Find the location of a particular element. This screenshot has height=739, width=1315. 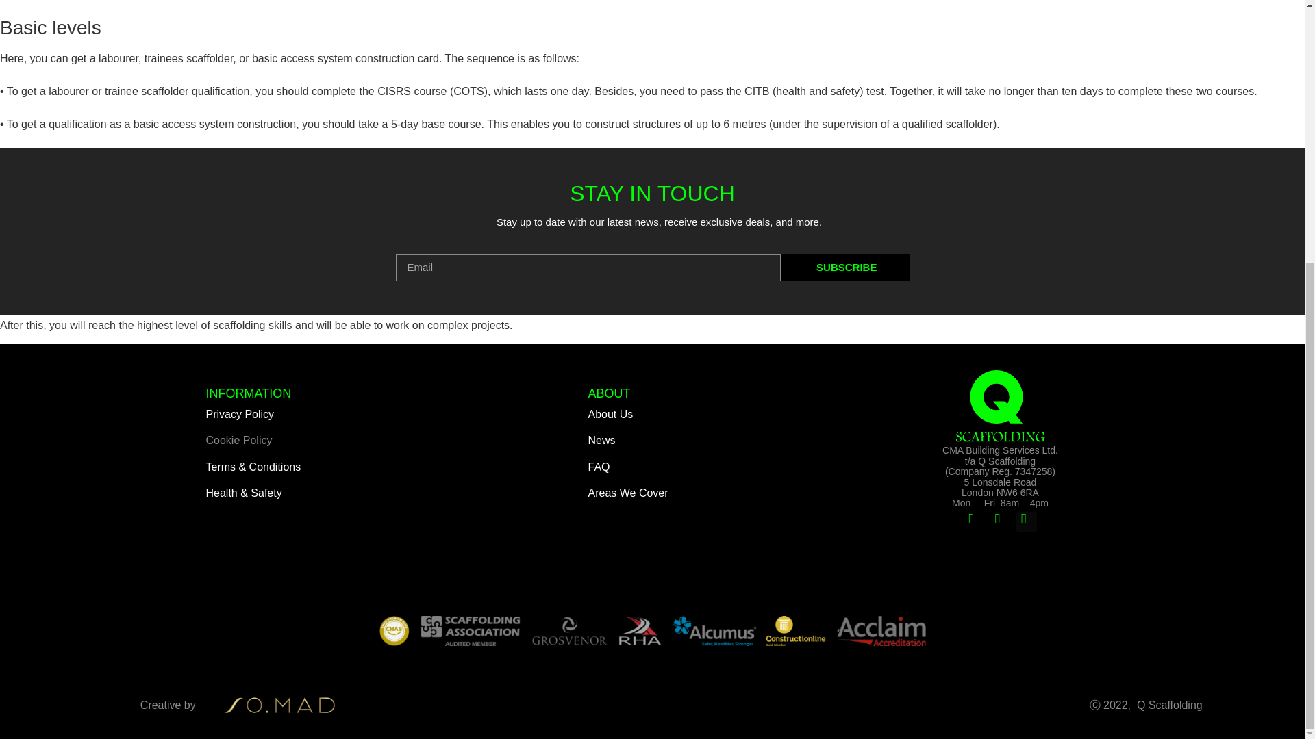

Privacy Policy is located at coordinates (239, 415).